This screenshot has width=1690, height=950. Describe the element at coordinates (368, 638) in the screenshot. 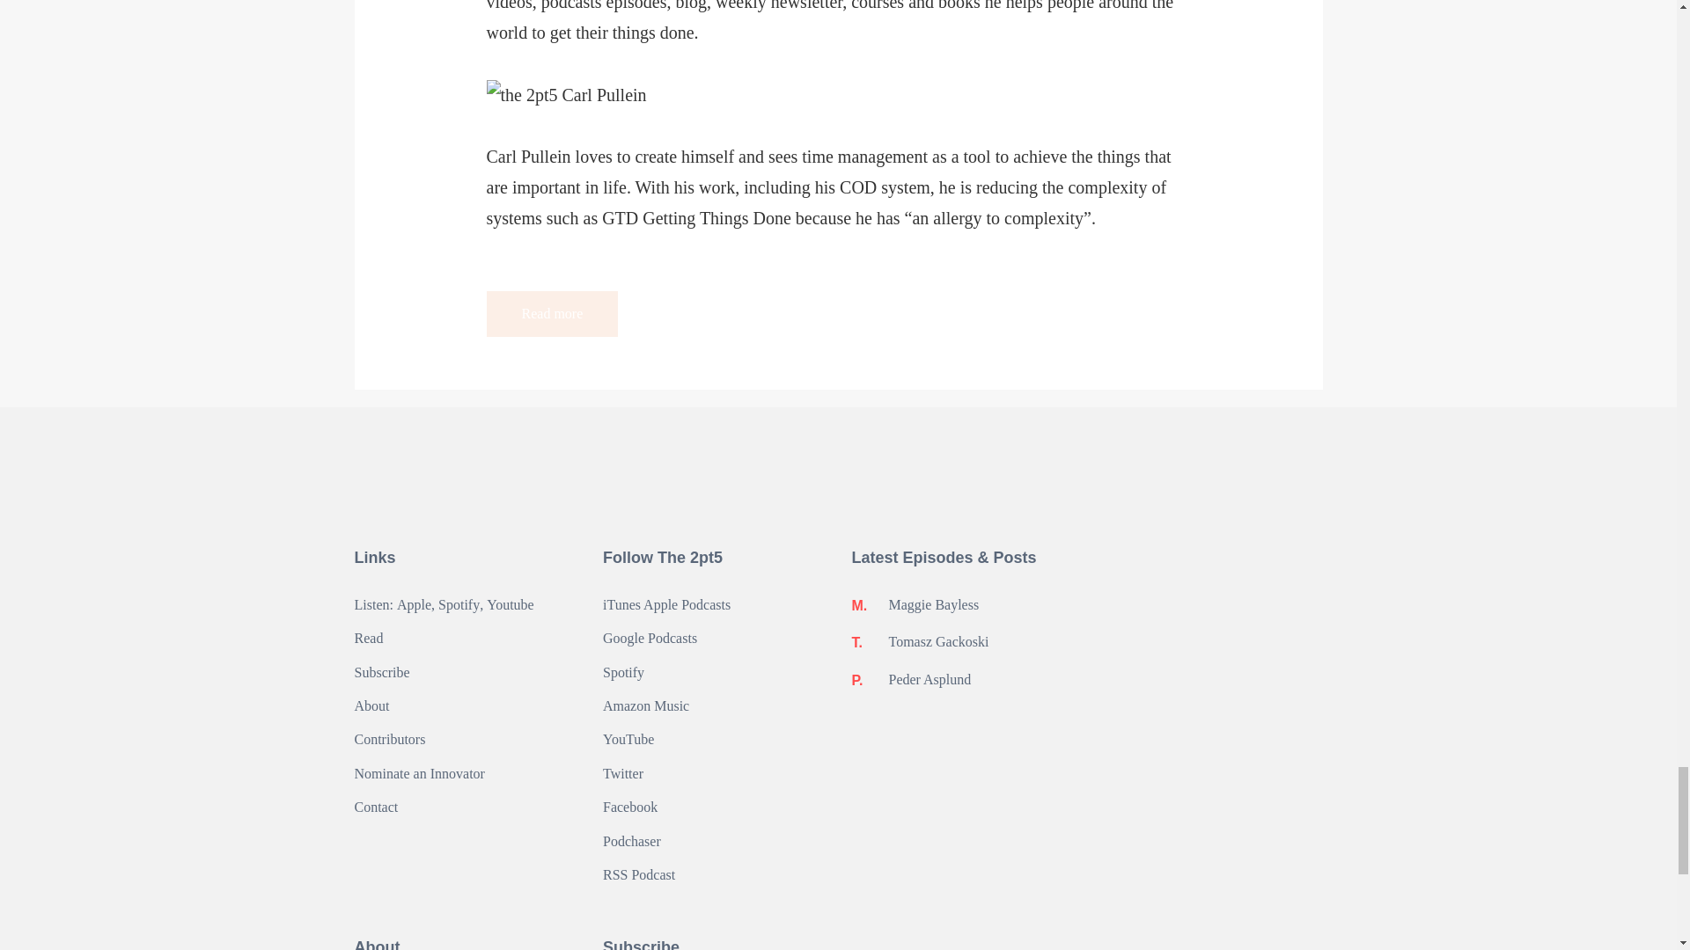

I see `Read` at that location.